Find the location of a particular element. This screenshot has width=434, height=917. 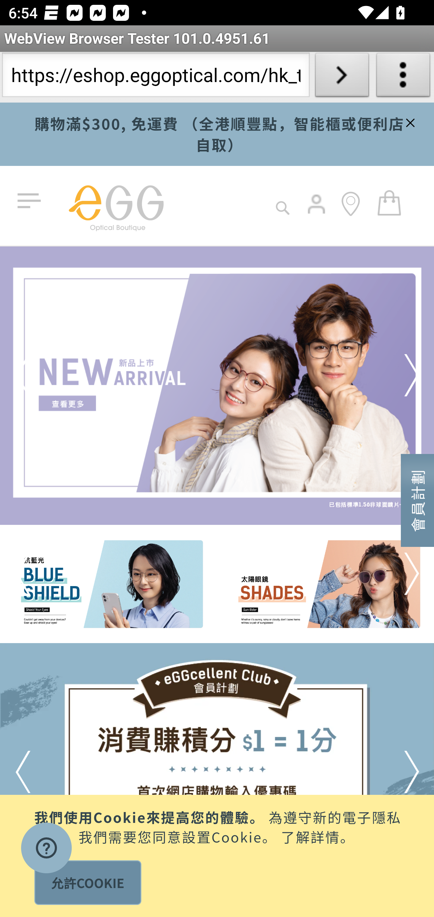

next is located at coordinates (396, 772).